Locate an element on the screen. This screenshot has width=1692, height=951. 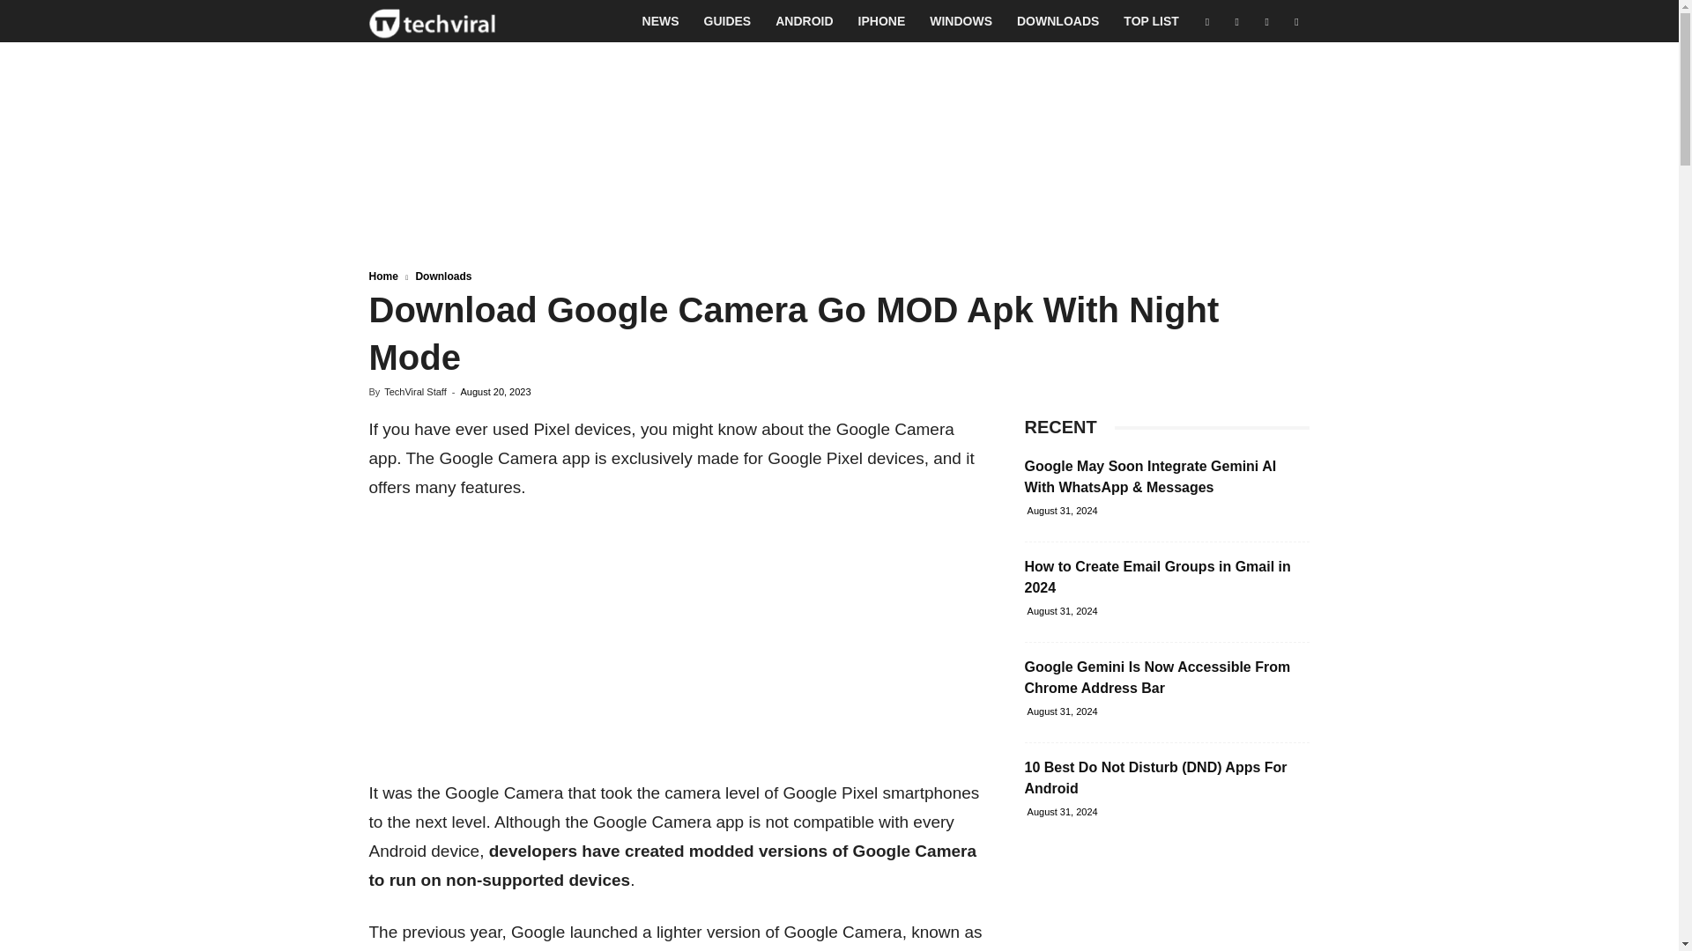
ANDROID is located at coordinates (804, 21).